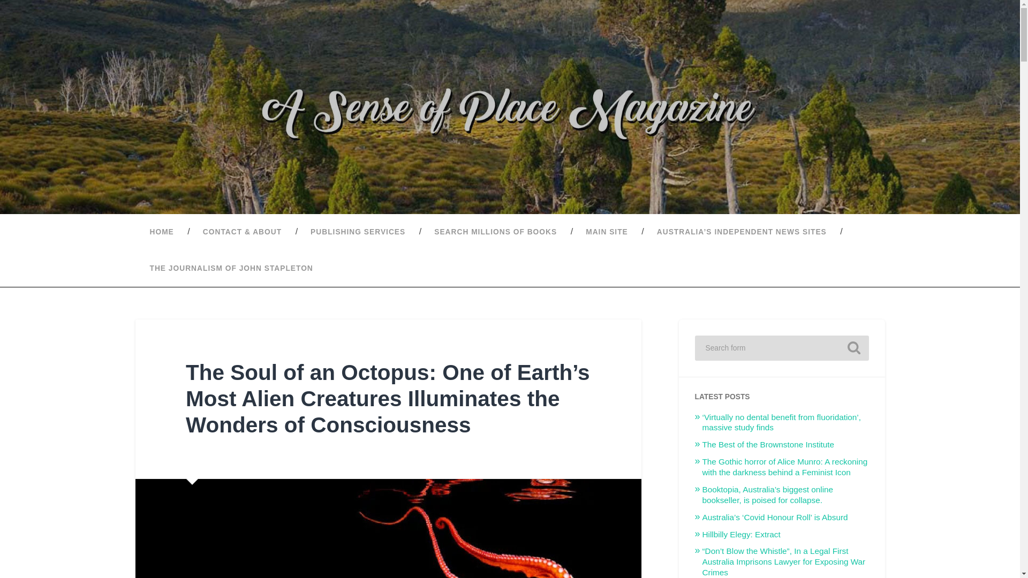 Image resolution: width=1028 pixels, height=578 pixels. Describe the element at coordinates (495, 232) in the screenshot. I see `SEARCH MILLIONS OF BOOKS` at that location.